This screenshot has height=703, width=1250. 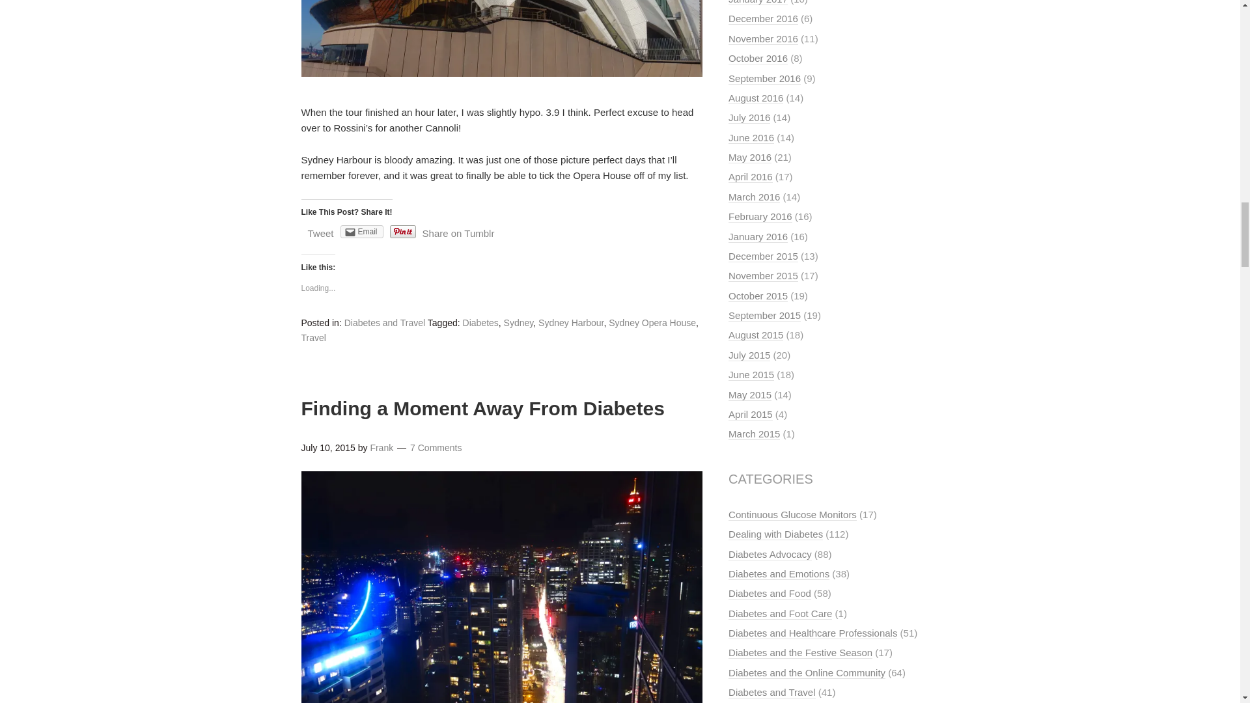 What do you see at coordinates (312, 337) in the screenshot?
I see `Travel` at bounding box center [312, 337].